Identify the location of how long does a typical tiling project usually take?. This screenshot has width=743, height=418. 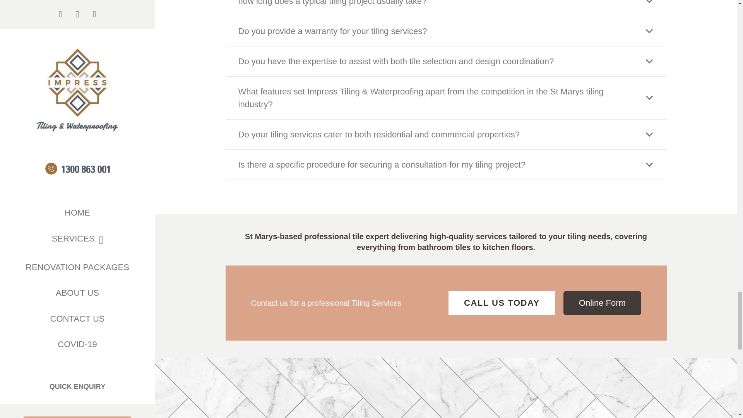
(446, 8).